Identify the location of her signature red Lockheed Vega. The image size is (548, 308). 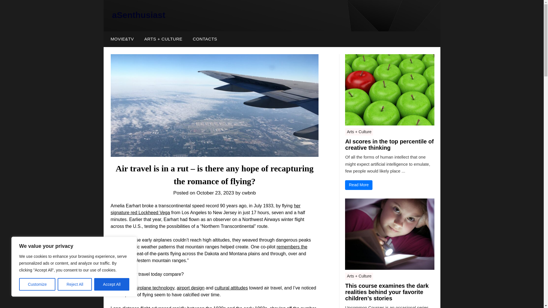
(205, 209).